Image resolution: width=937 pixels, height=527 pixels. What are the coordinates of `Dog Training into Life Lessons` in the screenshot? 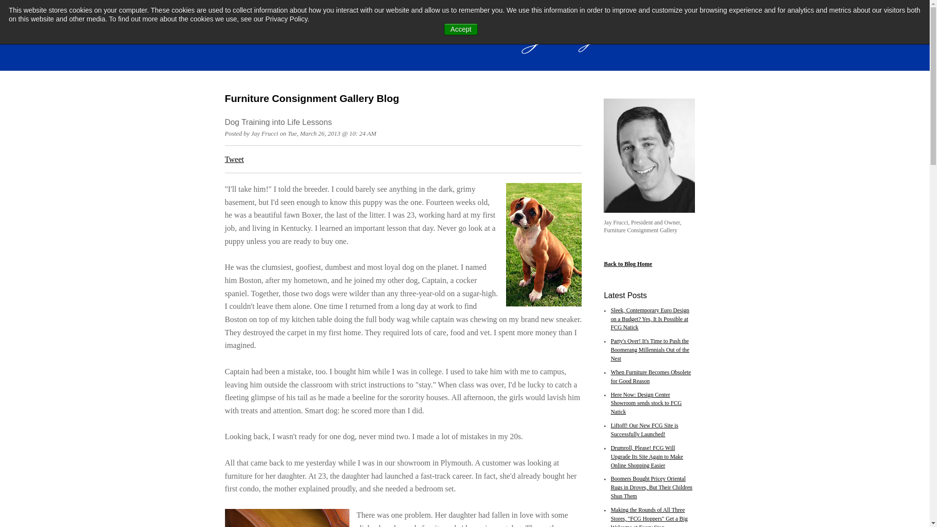 It's located at (278, 122).